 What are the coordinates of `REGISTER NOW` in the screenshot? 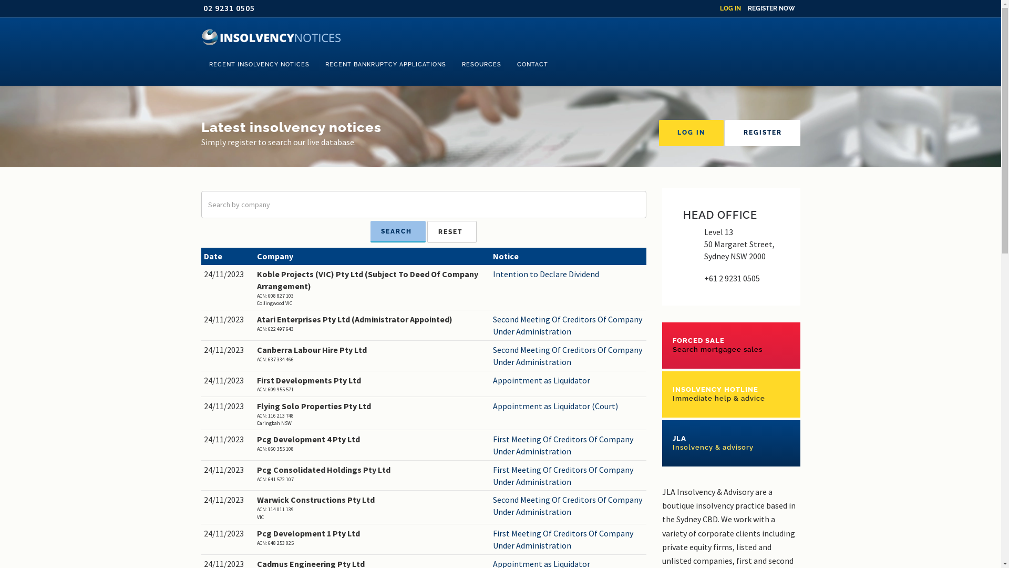 It's located at (771, 8).